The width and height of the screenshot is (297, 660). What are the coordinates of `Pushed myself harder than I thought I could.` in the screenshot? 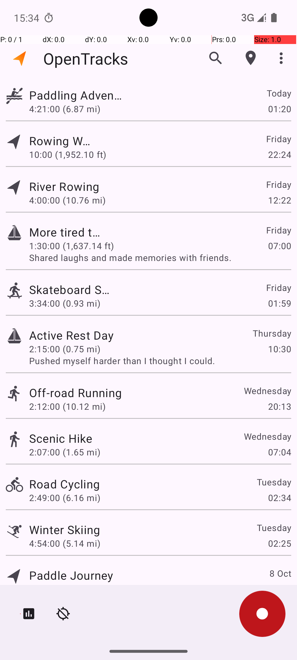 It's located at (160, 361).